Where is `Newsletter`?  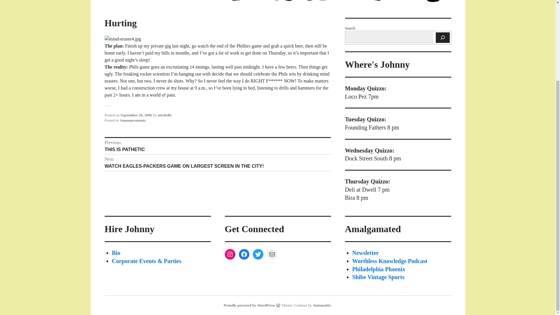 Newsletter is located at coordinates (365, 253).